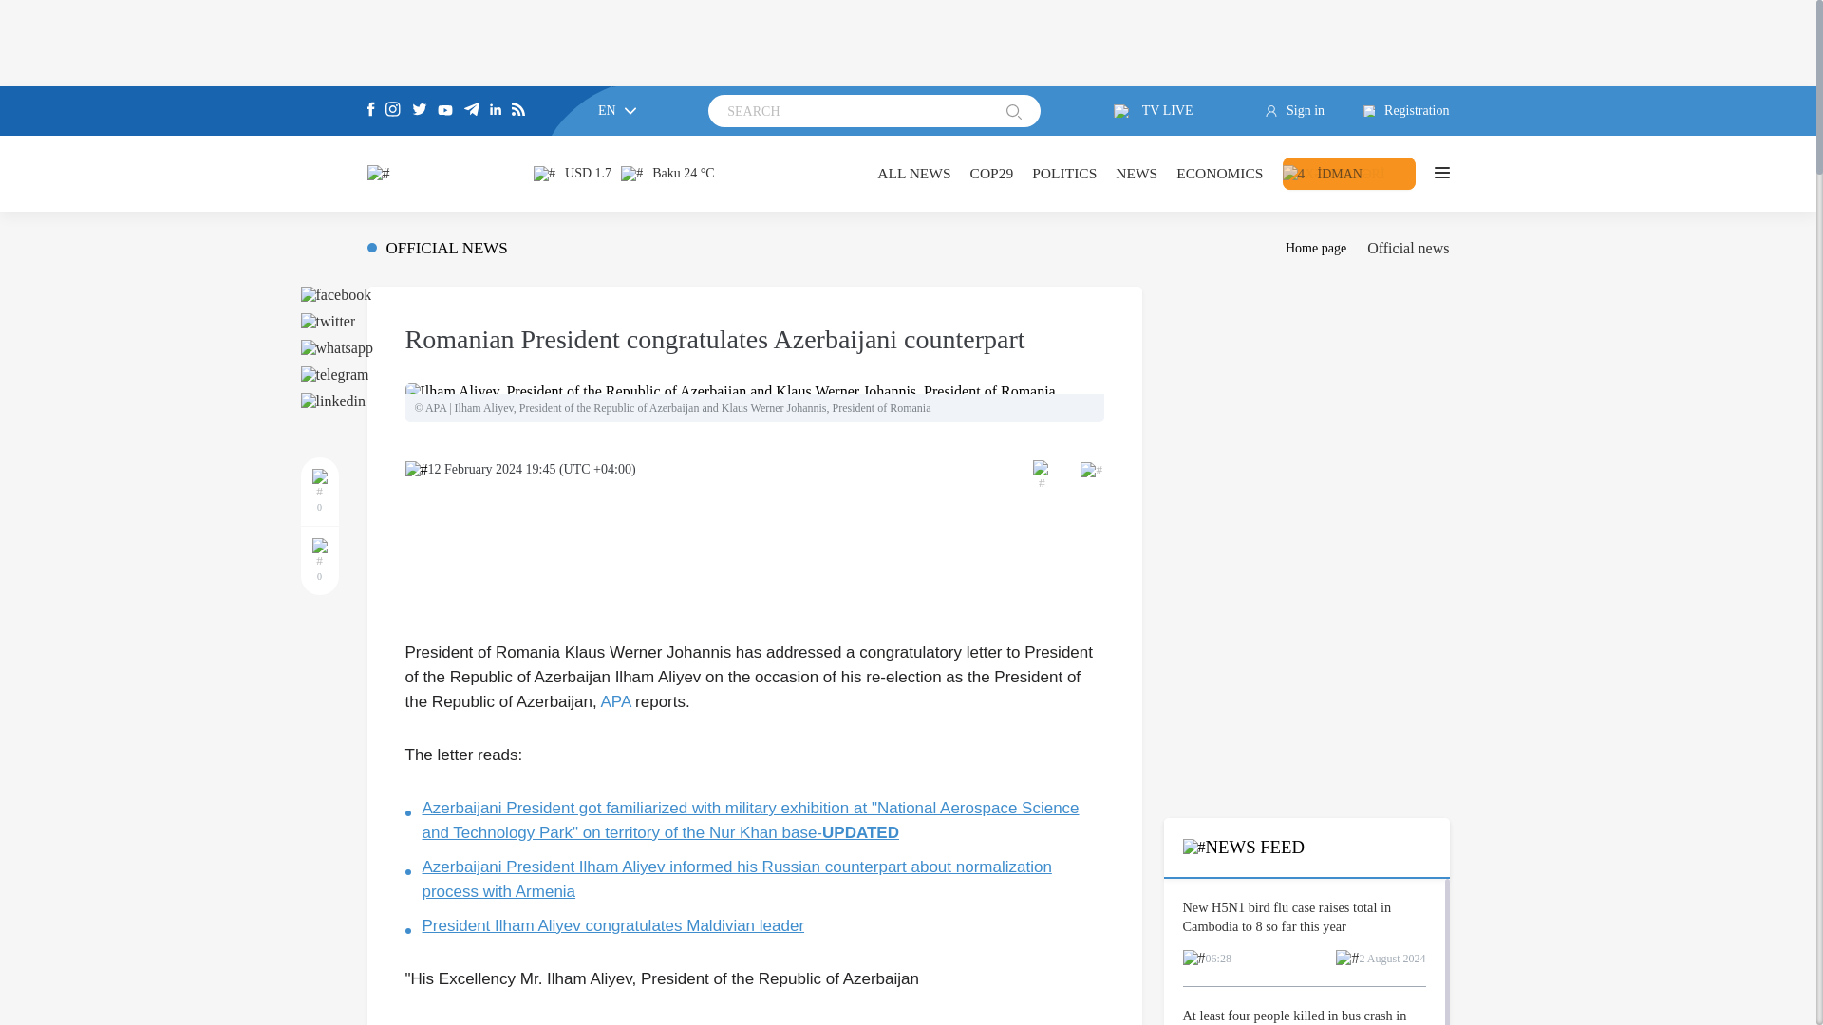 The image size is (1823, 1025). Describe the element at coordinates (1219, 173) in the screenshot. I see `ECONOMICS` at that location.